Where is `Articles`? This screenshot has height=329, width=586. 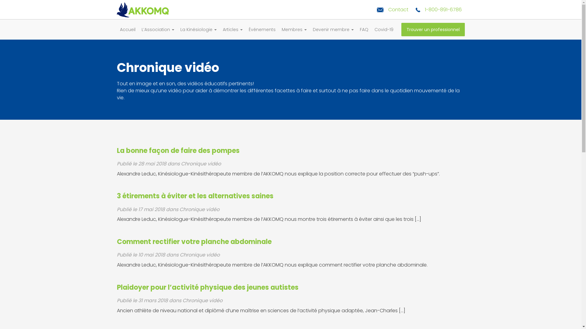
Articles is located at coordinates (233, 30).